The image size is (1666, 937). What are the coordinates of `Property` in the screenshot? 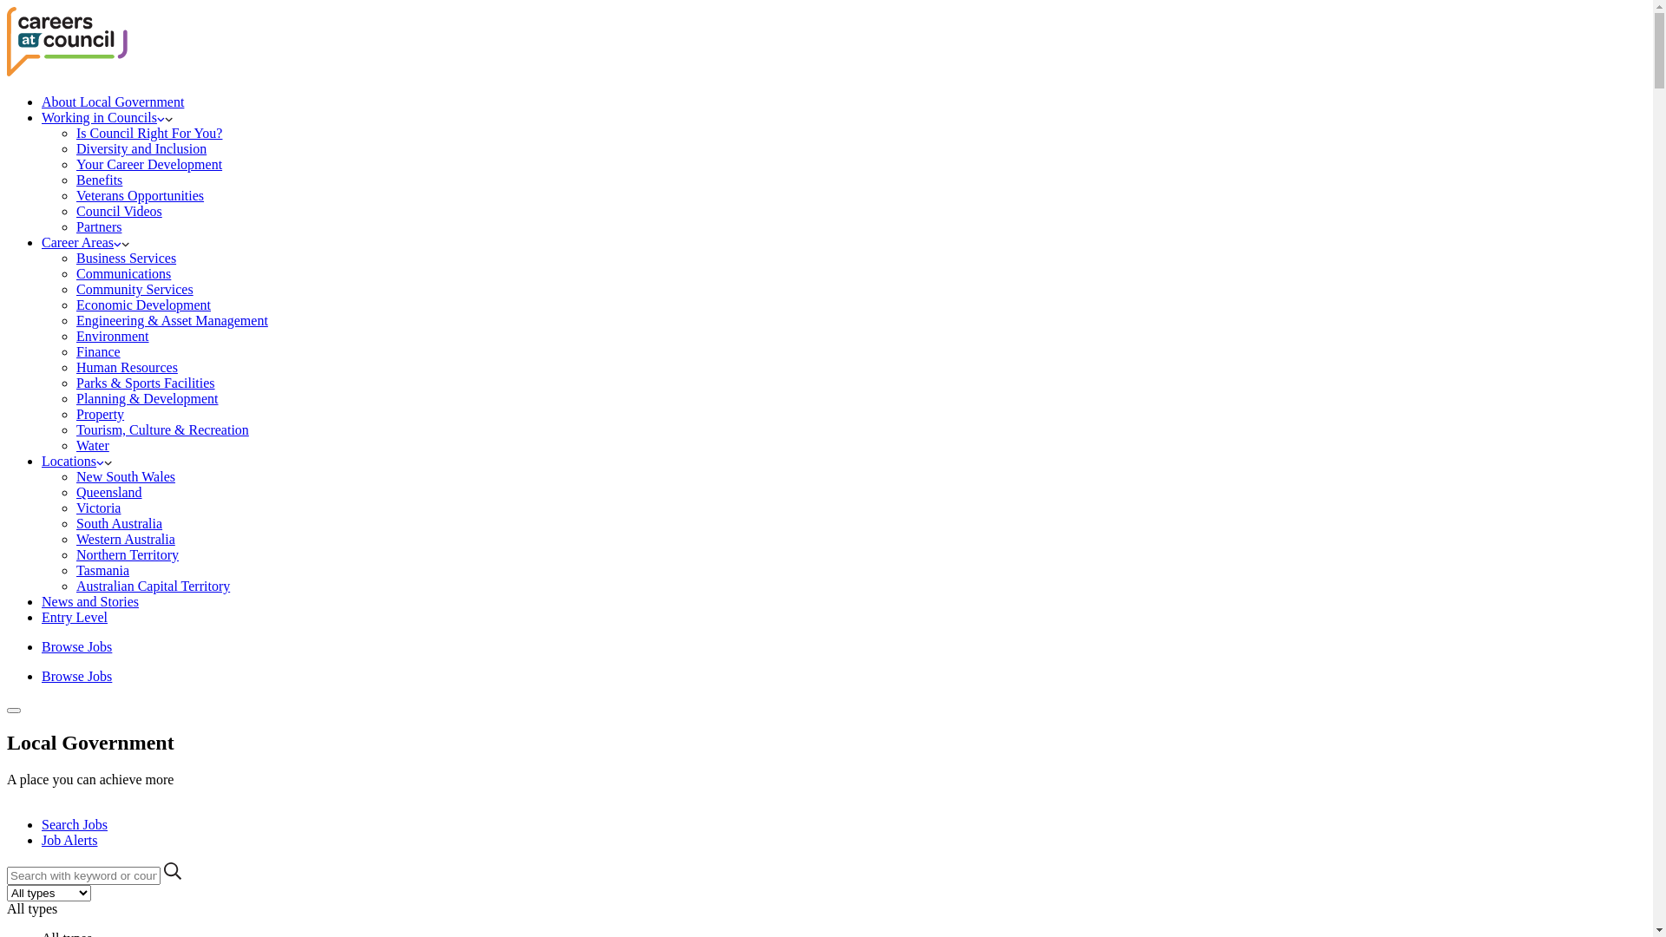 It's located at (101, 415).